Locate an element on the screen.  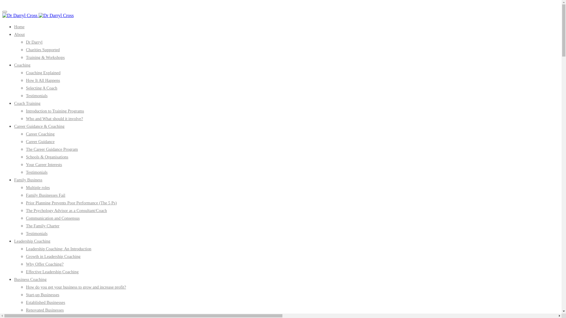
Testimonials is located at coordinates (37, 233).